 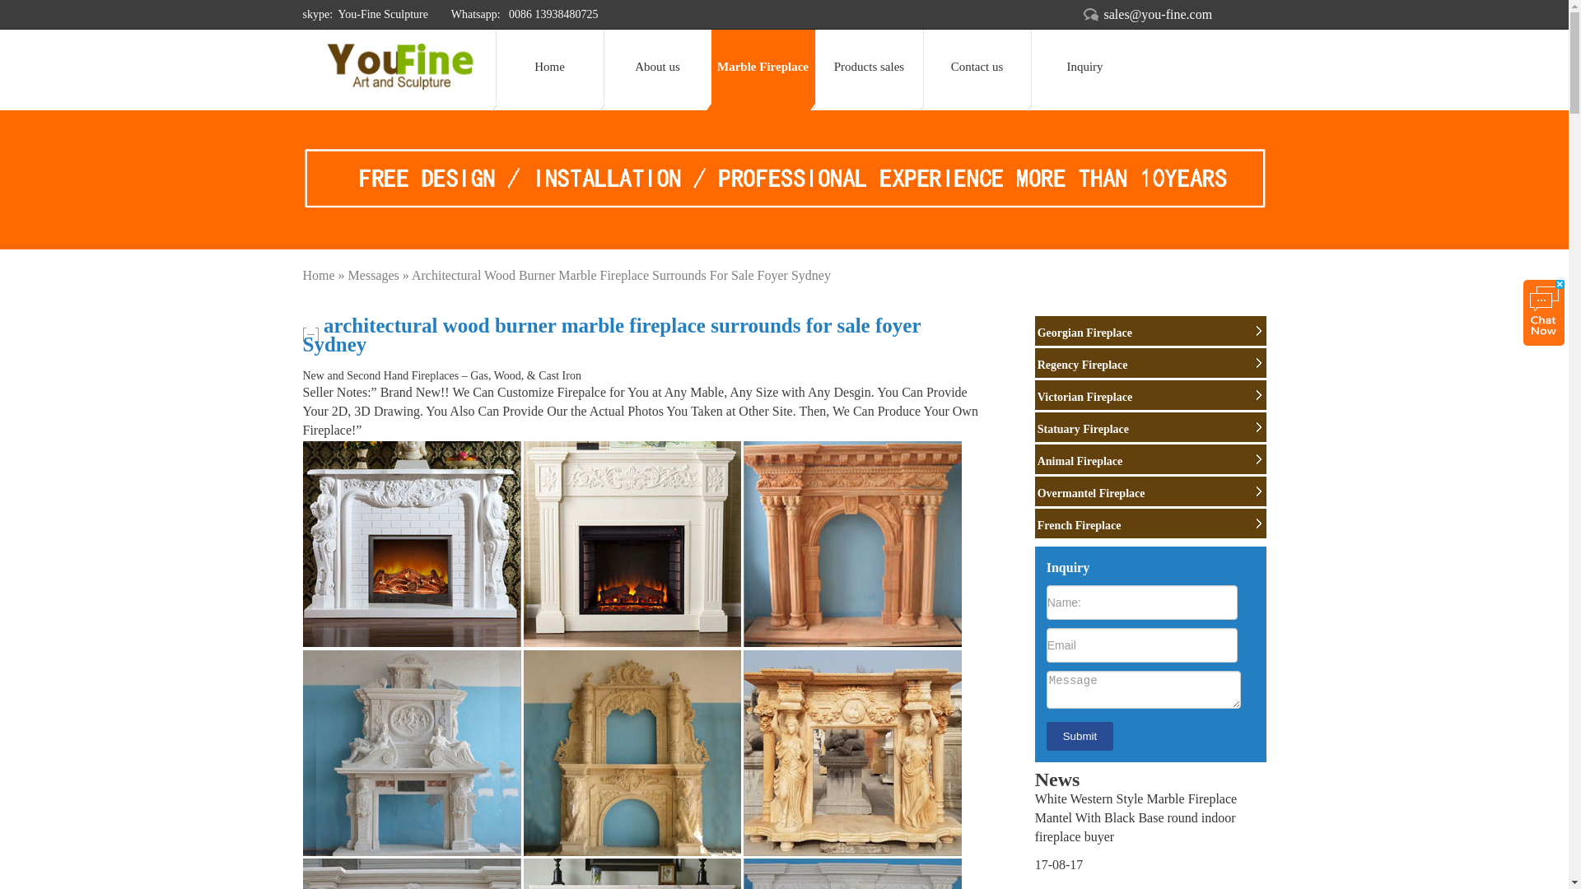 I want to click on Submit, so click(x=1080, y=736).